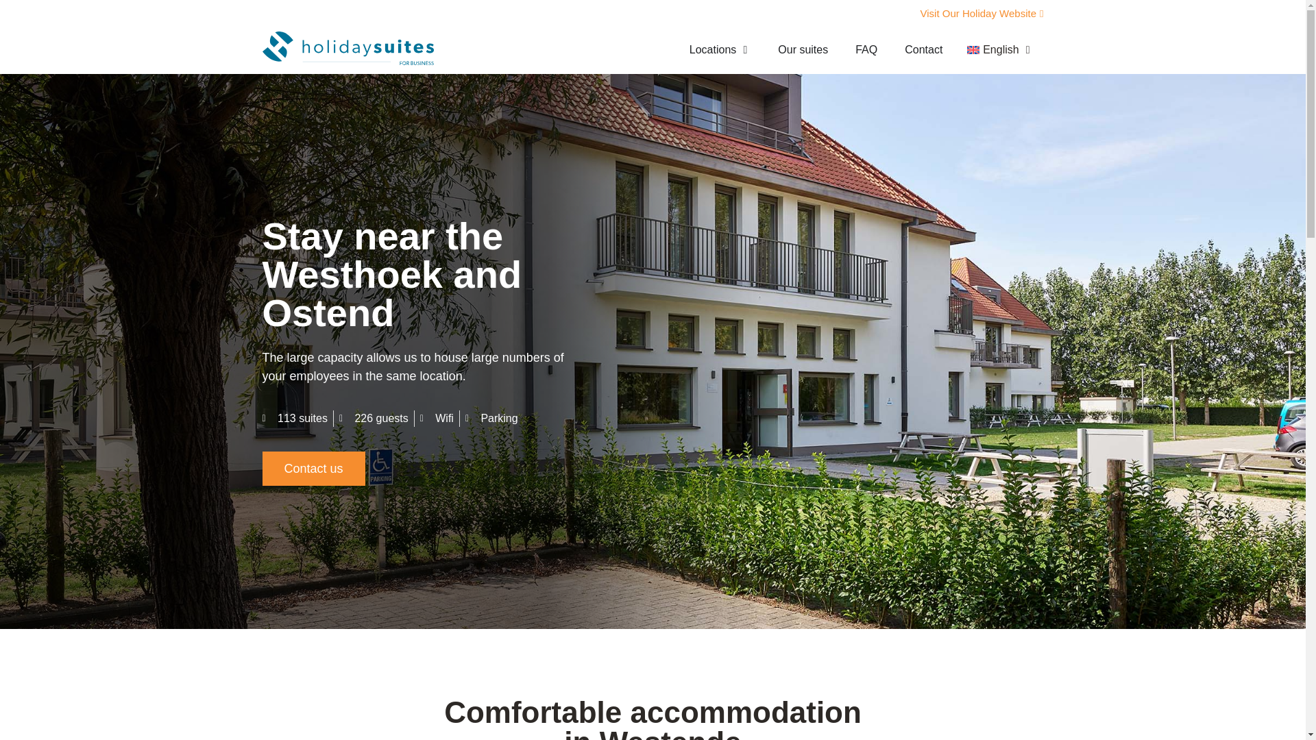 The image size is (1316, 740). What do you see at coordinates (923, 49) in the screenshot?
I see `Contact` at bounding box center [923, 49].